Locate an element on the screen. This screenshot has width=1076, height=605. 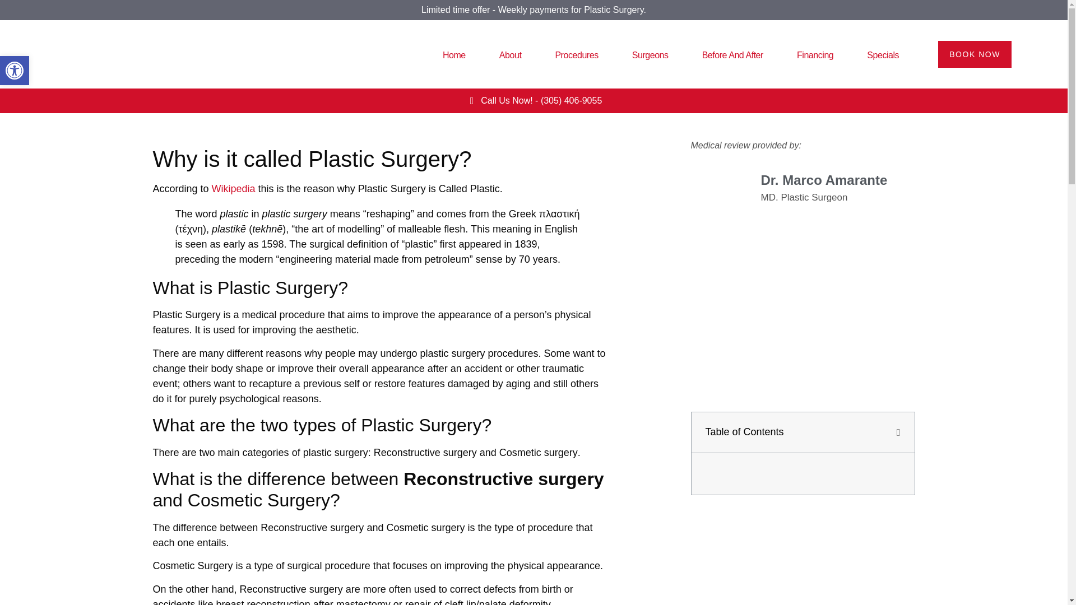
Procedures is located at coordinates (576, 55).